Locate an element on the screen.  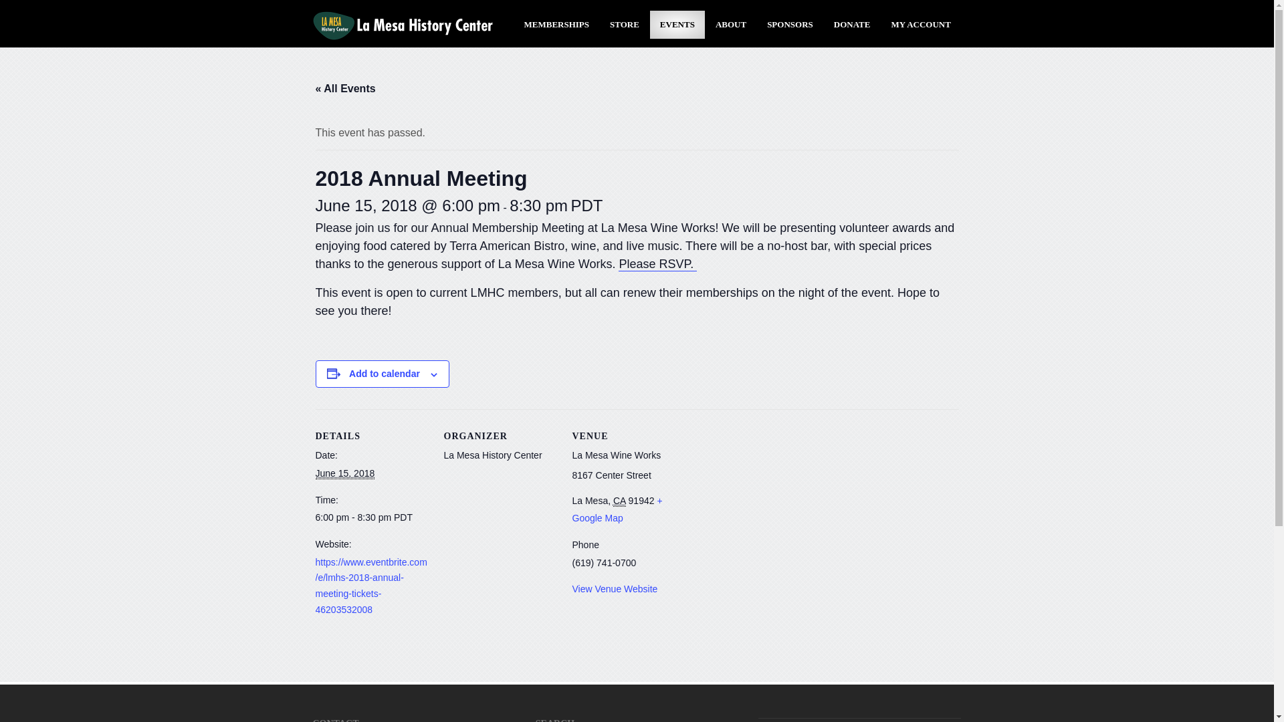
STORE is located at coordinates (625, 25).